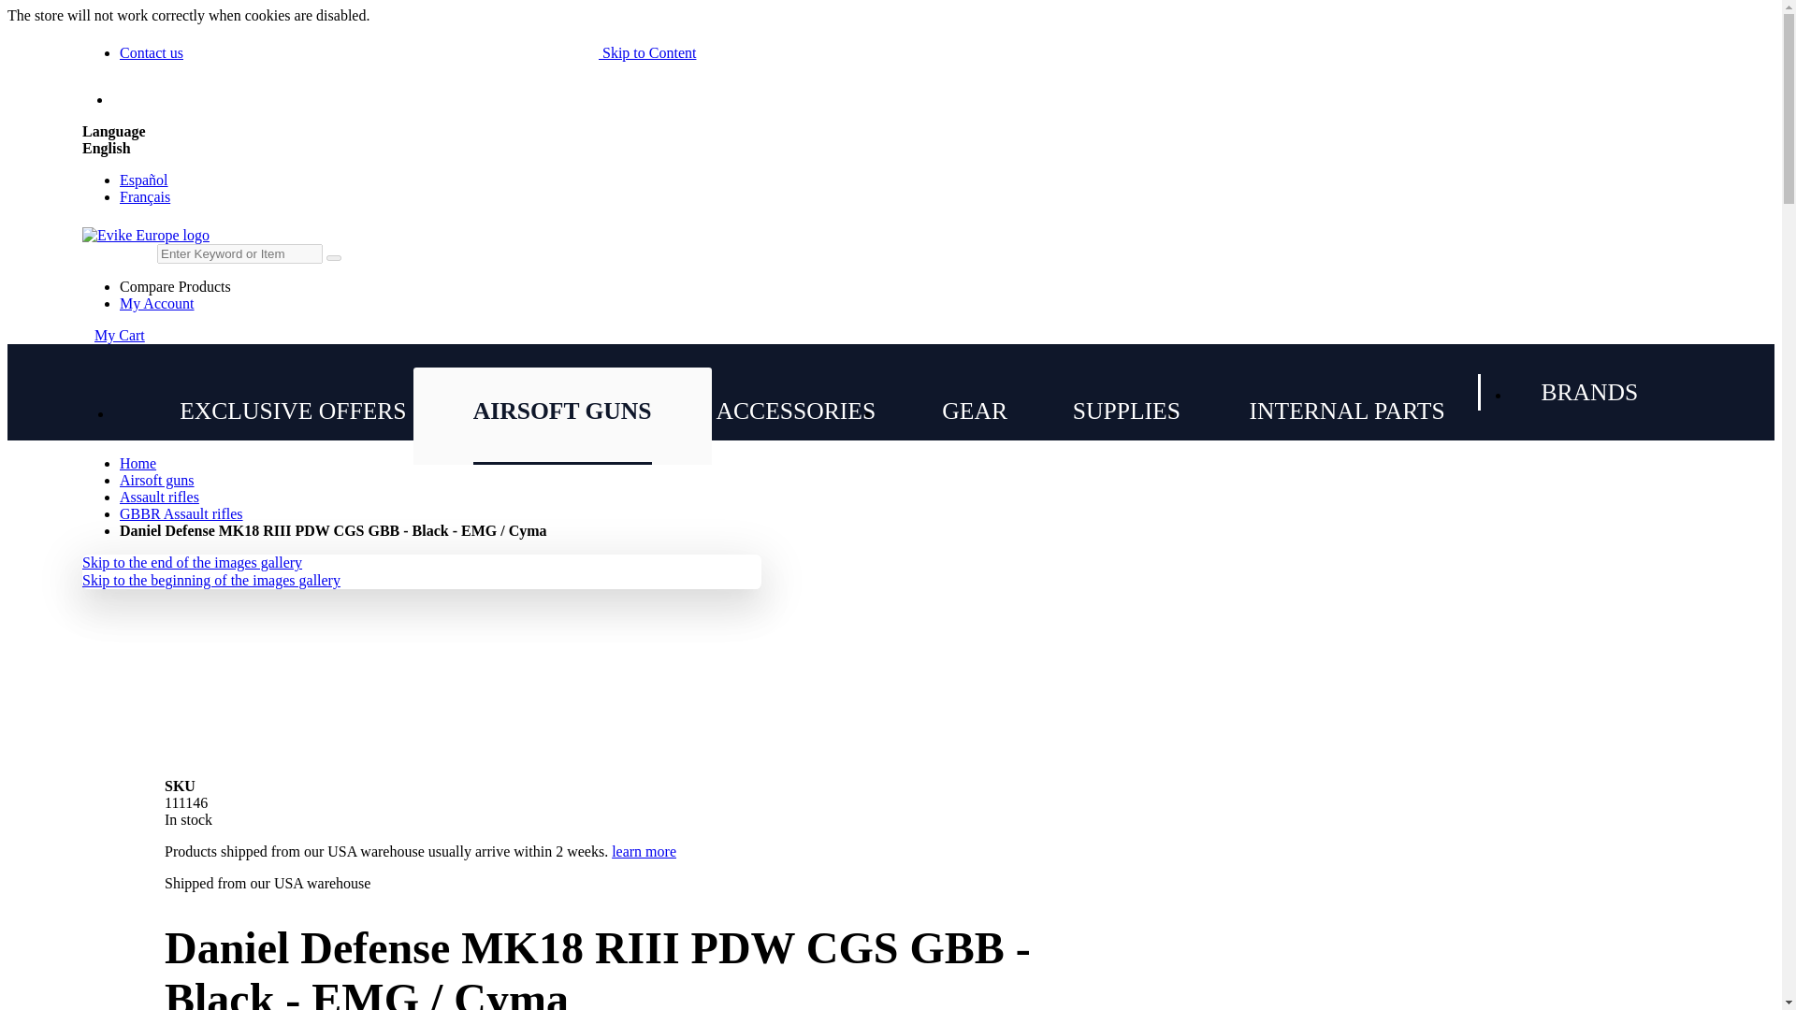 This screenshot has width=1796, height=1010. Describe the element at coordinates (159, 497) in the screenshot. I see `Assault rifles` at that location.